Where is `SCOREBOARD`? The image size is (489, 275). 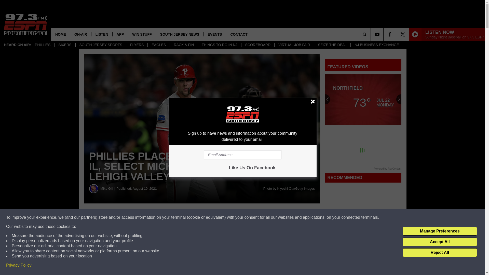 SCOREBOARD is located at coordinates (258, 45).